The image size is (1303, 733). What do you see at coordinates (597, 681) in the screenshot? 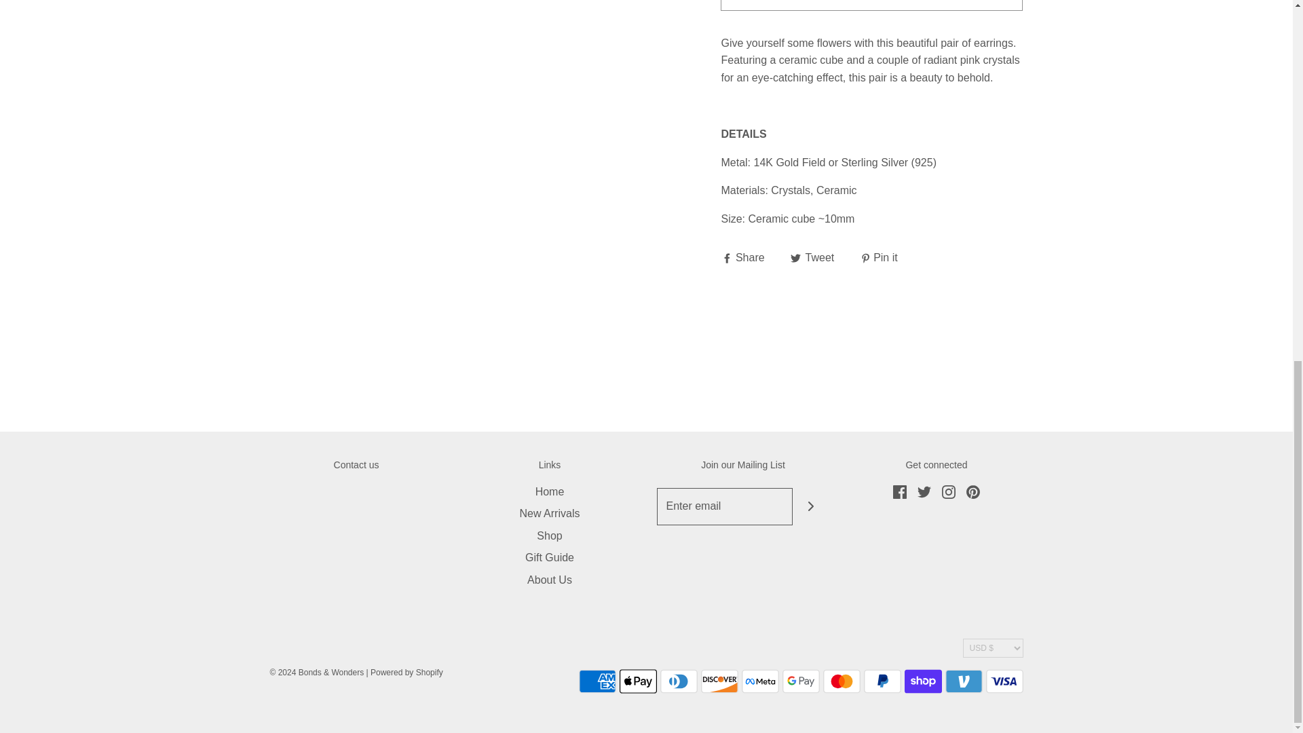
I see `American Express` at bounding box center [597, 681].